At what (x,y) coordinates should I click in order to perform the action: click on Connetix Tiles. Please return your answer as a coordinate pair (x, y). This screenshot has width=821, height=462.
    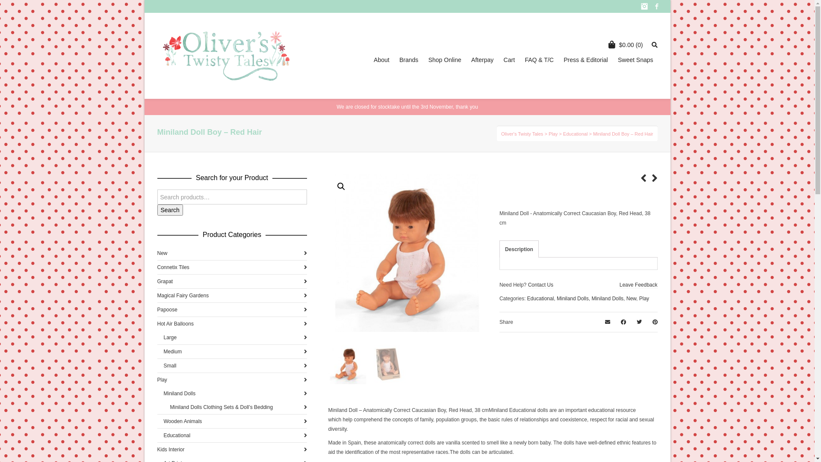
    Looking at the image, I should click on (232, 267).